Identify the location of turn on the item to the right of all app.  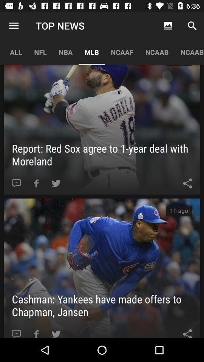
(40, 52).